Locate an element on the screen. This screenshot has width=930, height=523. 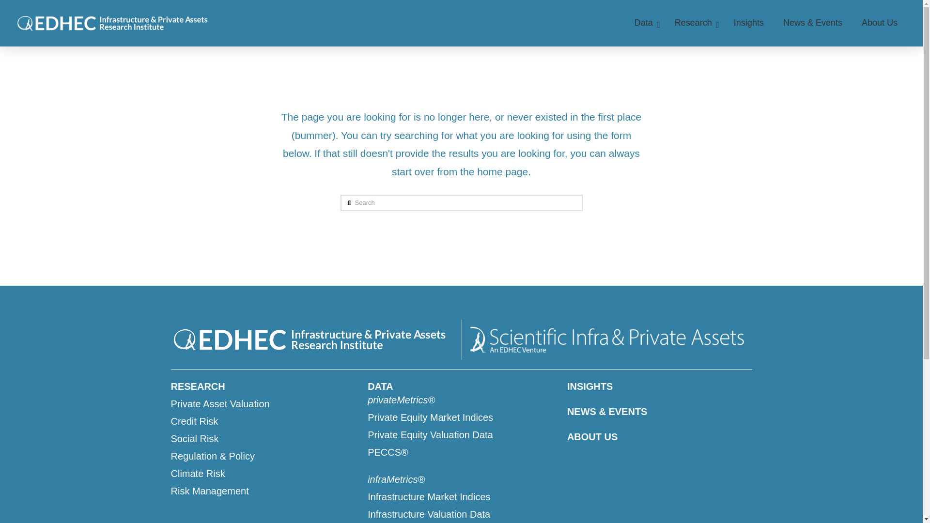
Infrastructure Valuation Data is located at coordinates (462, 514).